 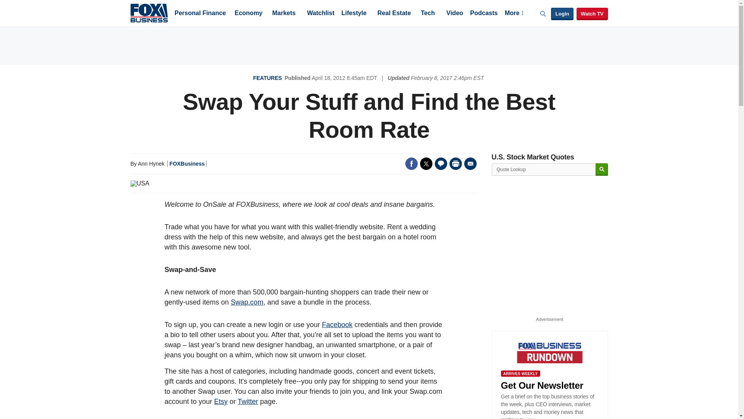 I want to click on Economy, so click(x=249, y=14).